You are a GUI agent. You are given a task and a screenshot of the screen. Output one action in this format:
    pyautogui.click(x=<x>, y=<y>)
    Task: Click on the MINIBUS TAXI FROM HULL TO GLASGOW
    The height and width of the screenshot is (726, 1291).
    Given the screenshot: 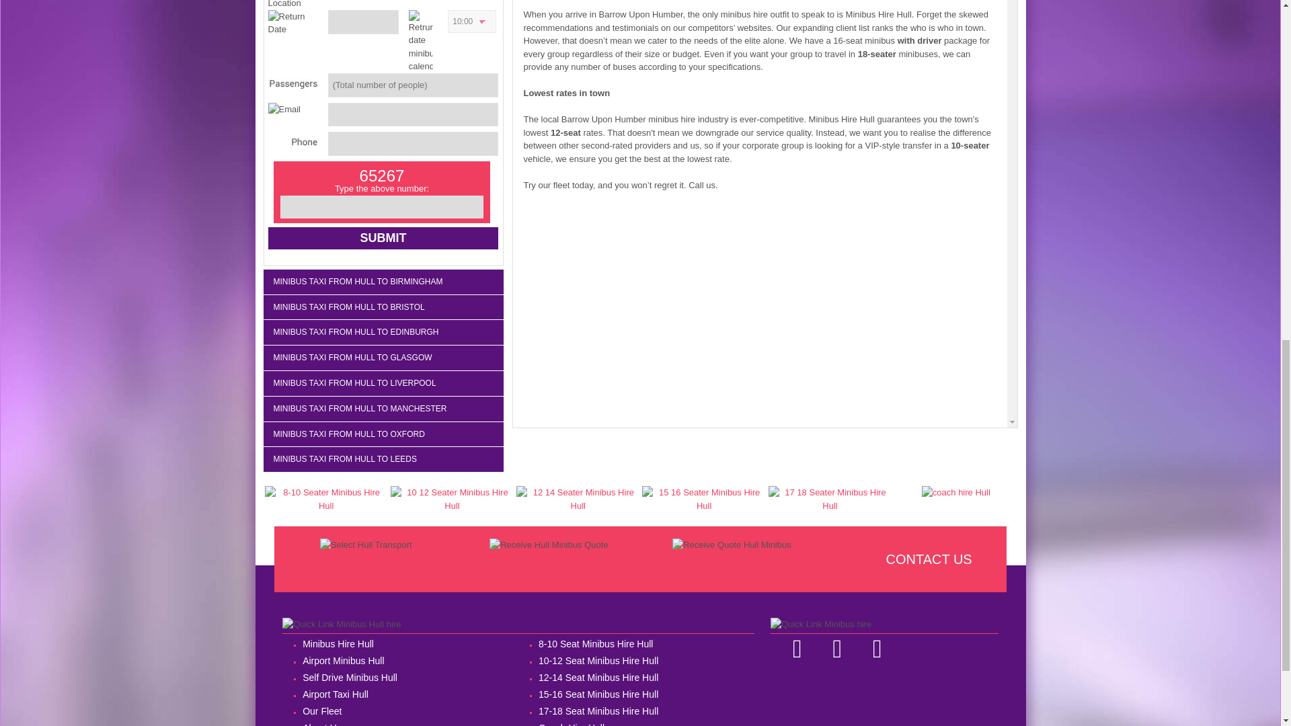 What is the action you would take?
    pyautogui.click(x=383, y=358)
    